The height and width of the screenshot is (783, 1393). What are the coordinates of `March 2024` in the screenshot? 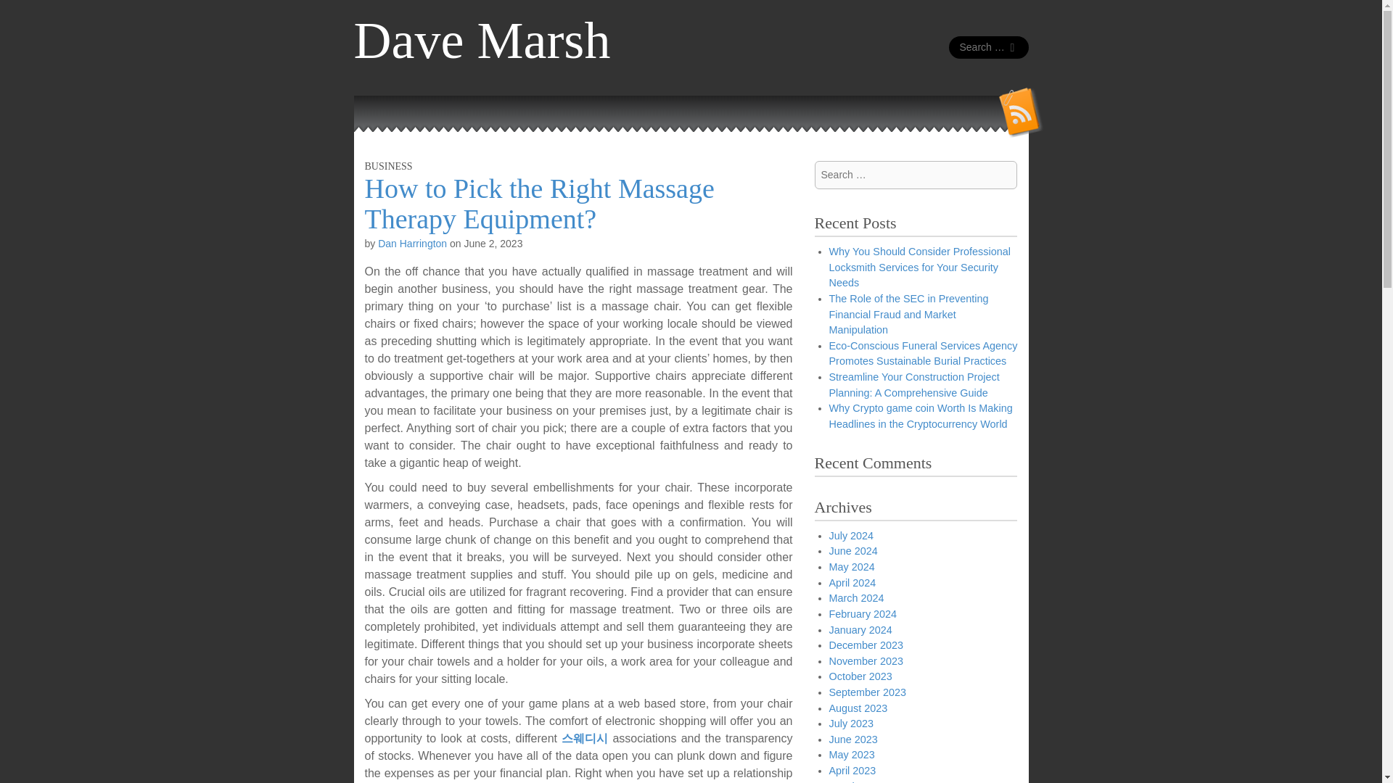 It's located at (856, 597).